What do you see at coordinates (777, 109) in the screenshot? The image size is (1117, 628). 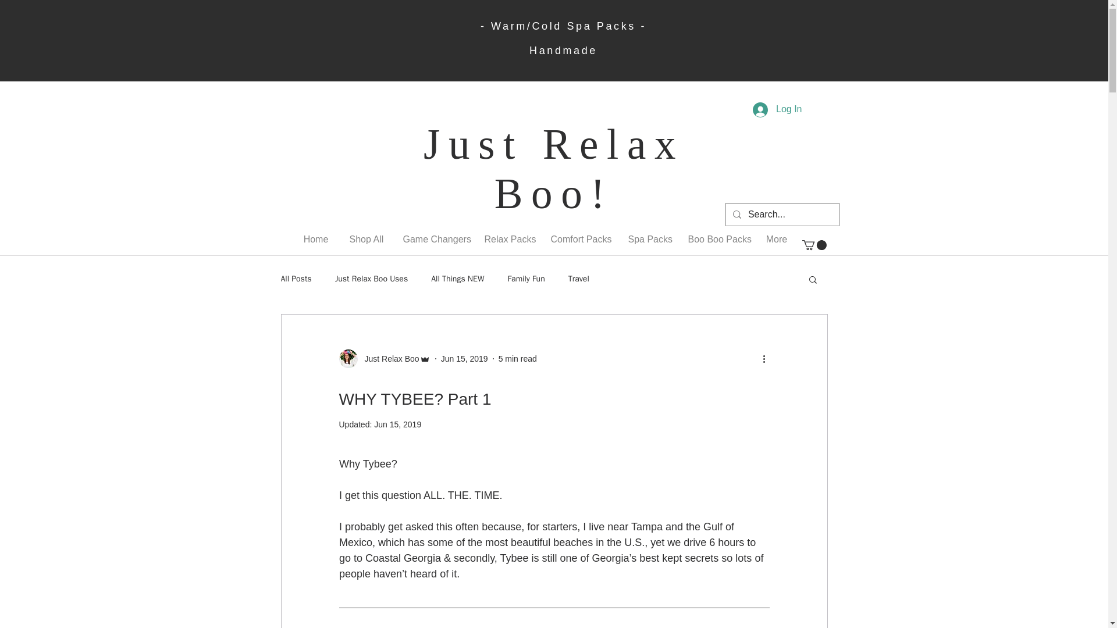 I see `Log In` at bounding box center [777, 109].